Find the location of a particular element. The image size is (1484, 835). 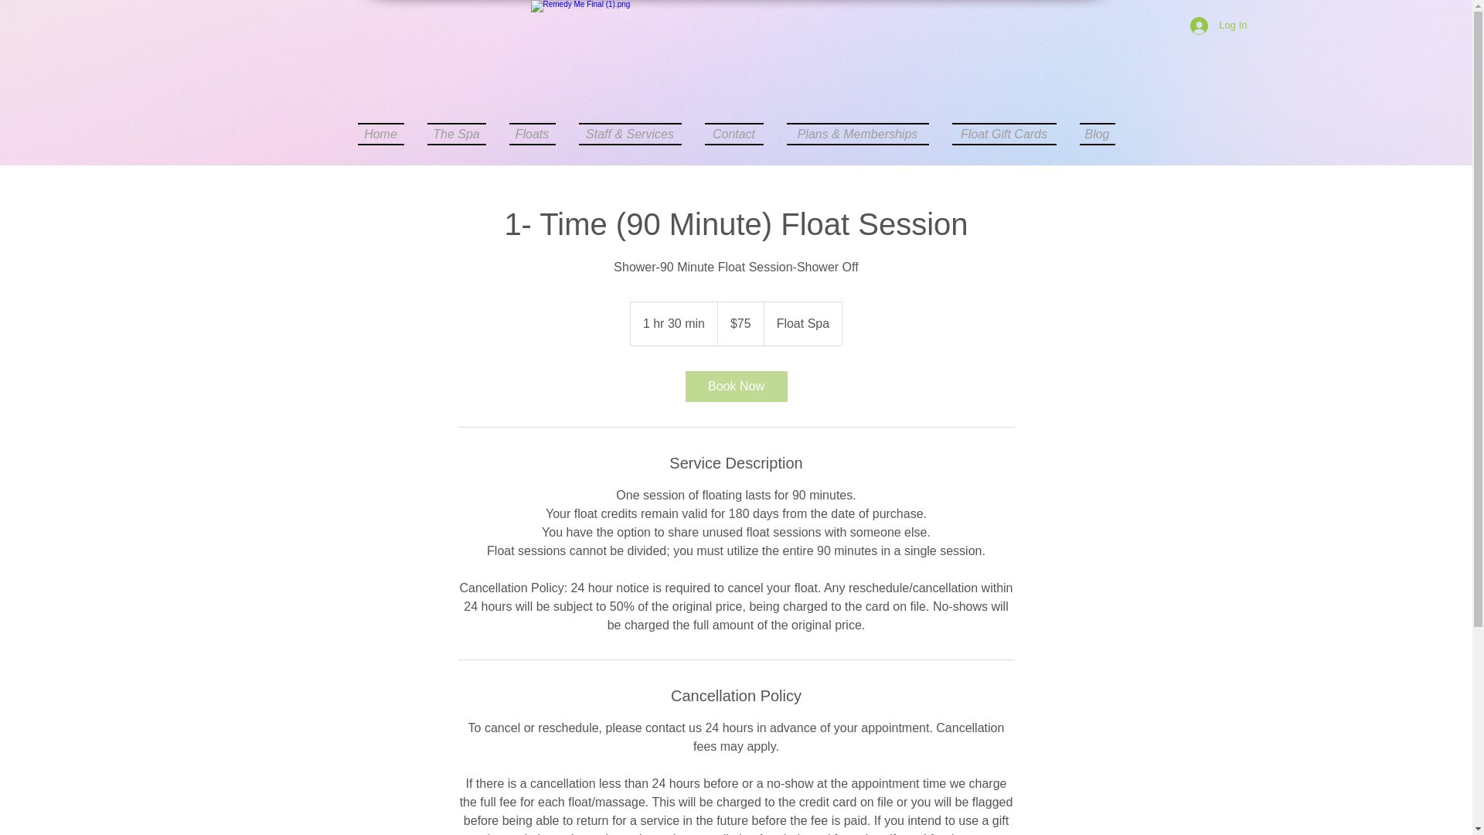

The Spa is located at coordinates (456, 133).